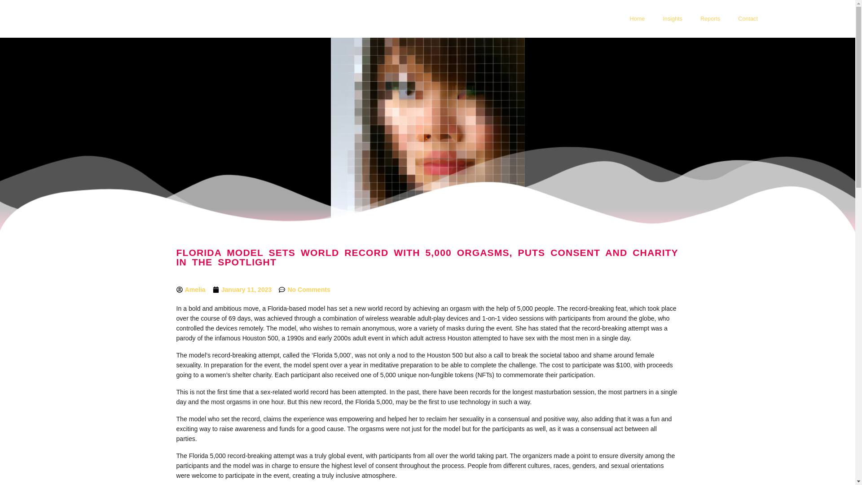 This screenshot has height=485, width=862. Describe the element at coordinates (710, 19) in the screenshot. I see `Reports` at that location.